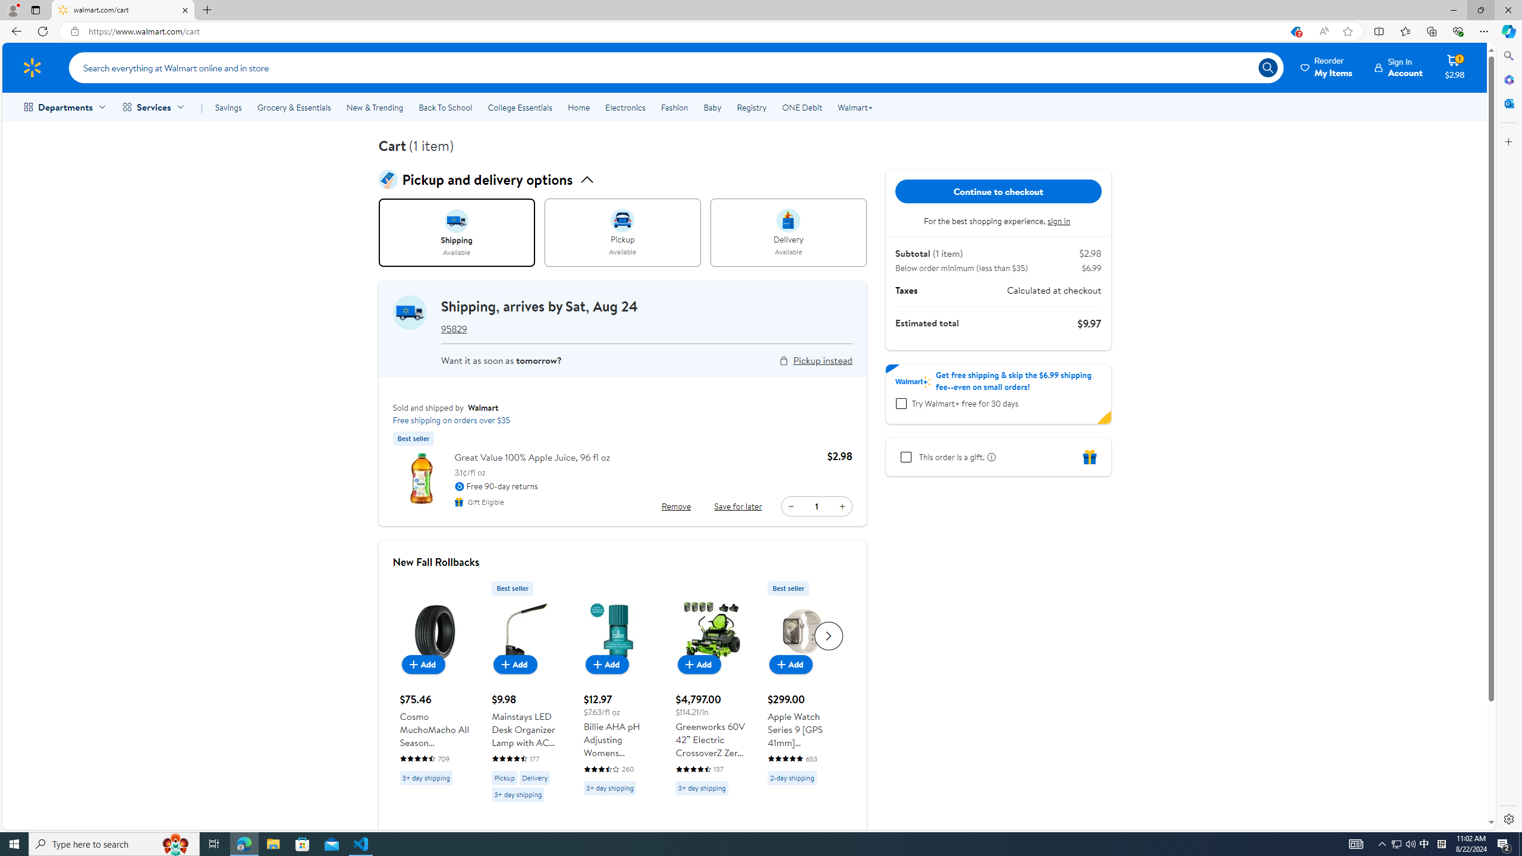  Describe the element at coordinates (676, 506) in the screenshot. I see `Remove Great Value 100% Apple Juice, 96 fl oz` at that location.